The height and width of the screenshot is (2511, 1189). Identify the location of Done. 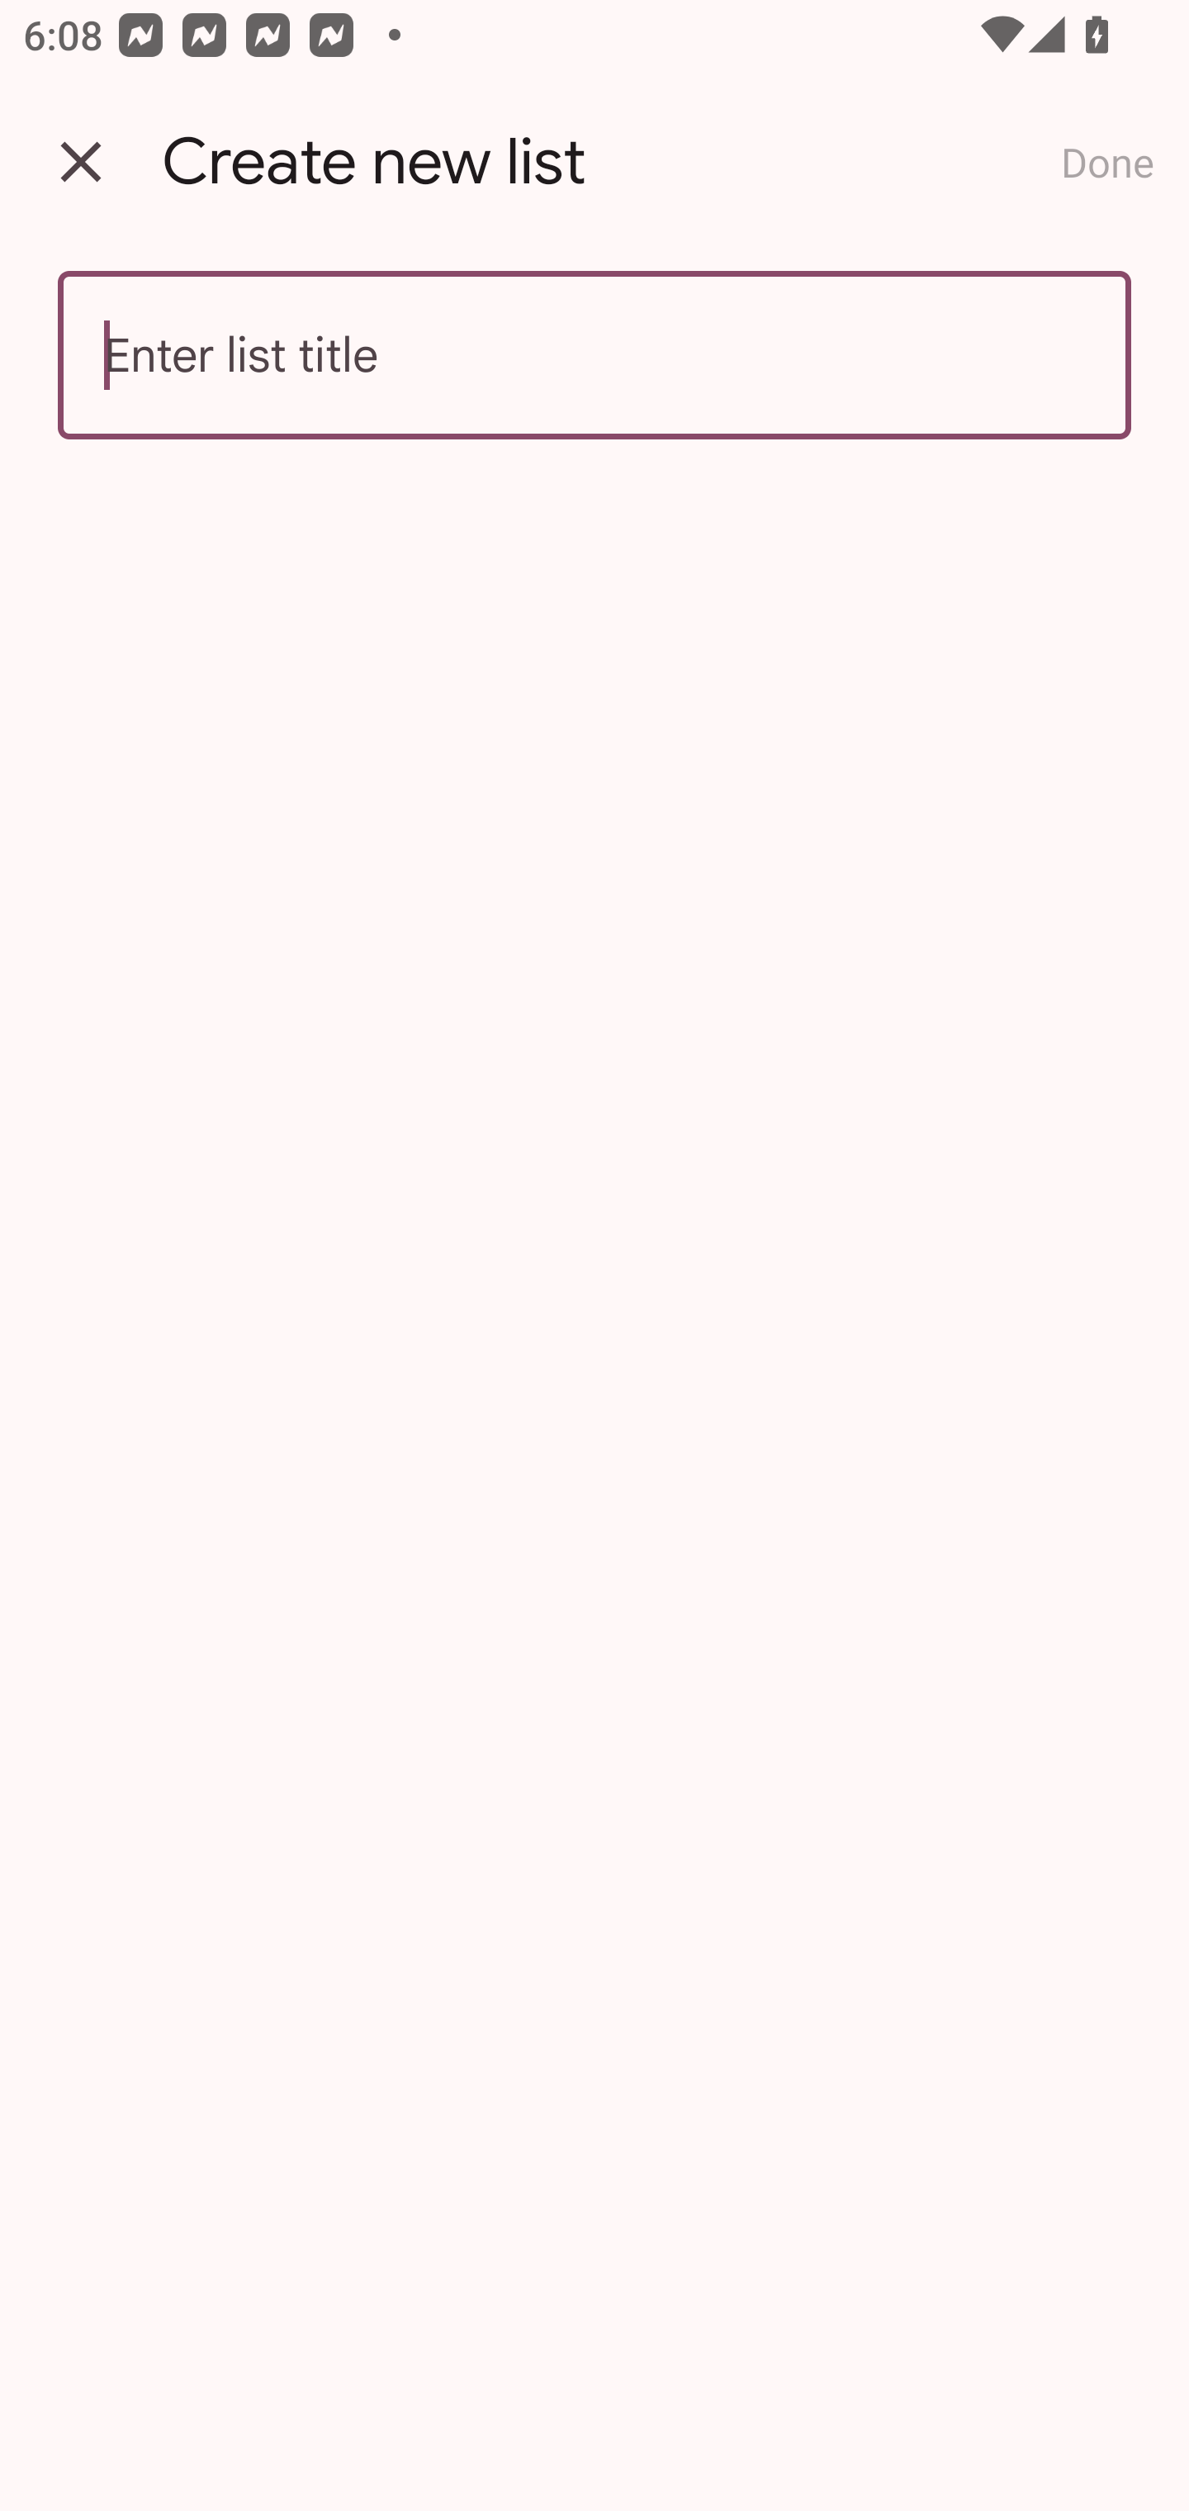
(1107, 162).